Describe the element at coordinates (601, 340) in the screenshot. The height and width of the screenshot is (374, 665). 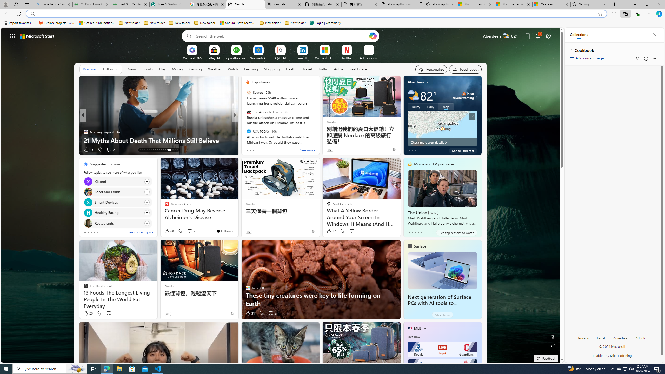
I see `Legal` at that location.